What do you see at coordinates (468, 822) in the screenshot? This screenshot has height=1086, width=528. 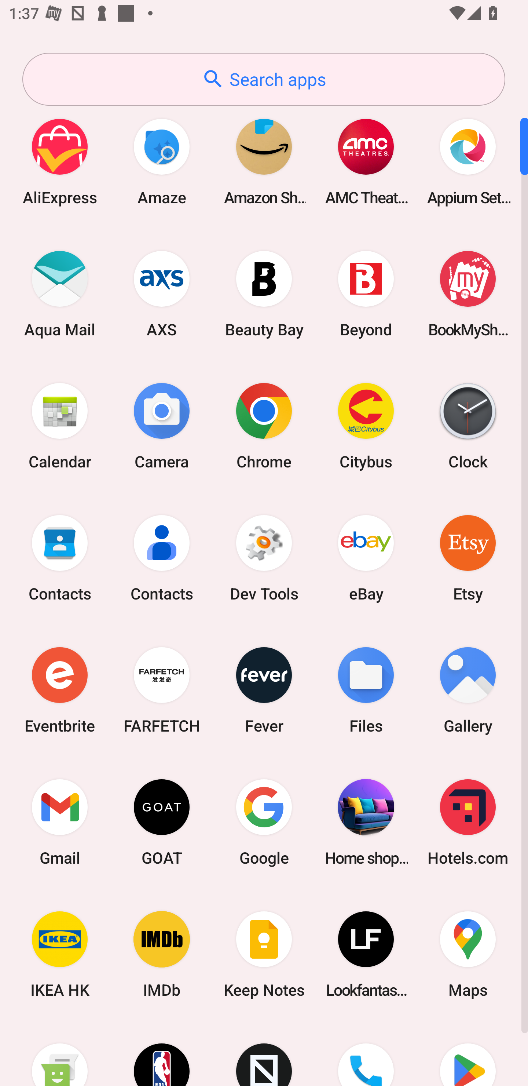 I see `Hotels.com` at bounding box center [468, 822].